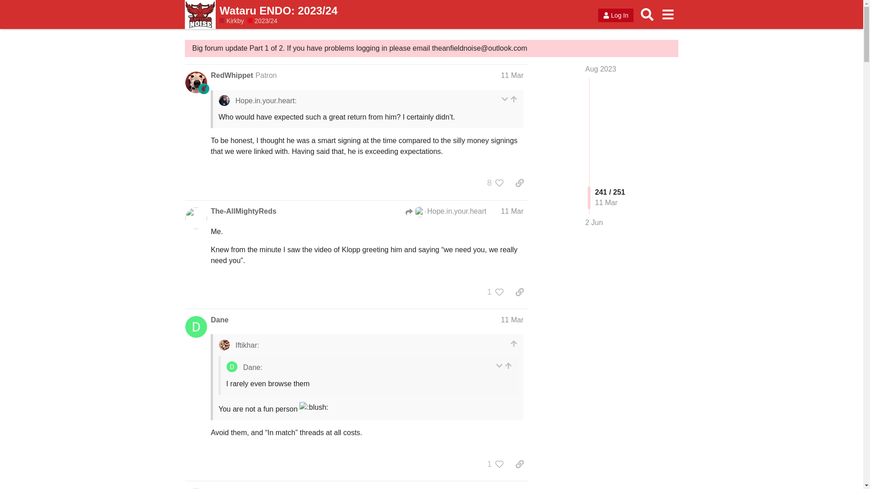 This screenshot has height=489, width=870. Describe the element at coordinates (594, 223) in the screenshot. I see `2 Jun` at that location.